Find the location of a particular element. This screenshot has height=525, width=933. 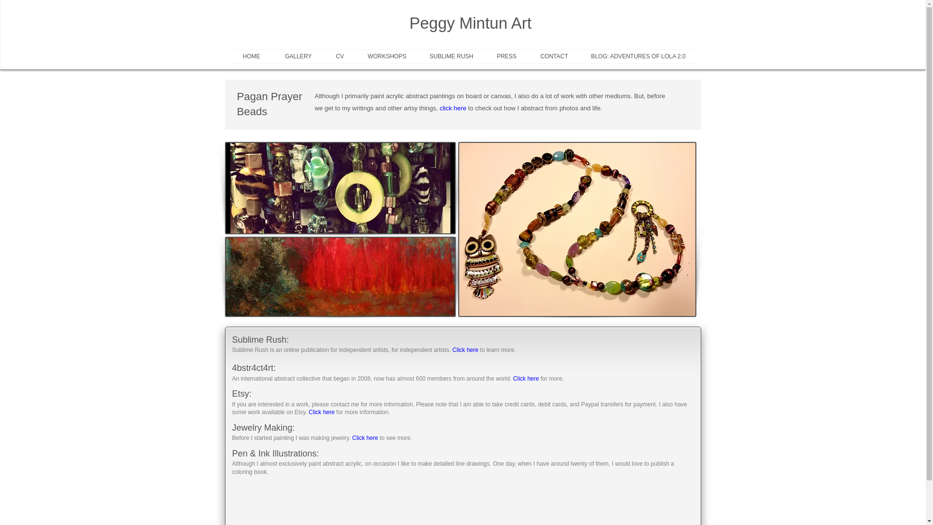

CONTACT is located at coordinates (554, 56).